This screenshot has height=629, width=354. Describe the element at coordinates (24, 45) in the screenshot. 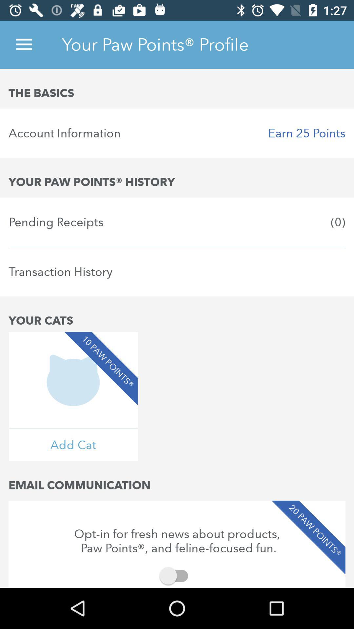

I see `click the item next to the your paw points icon` at that location.